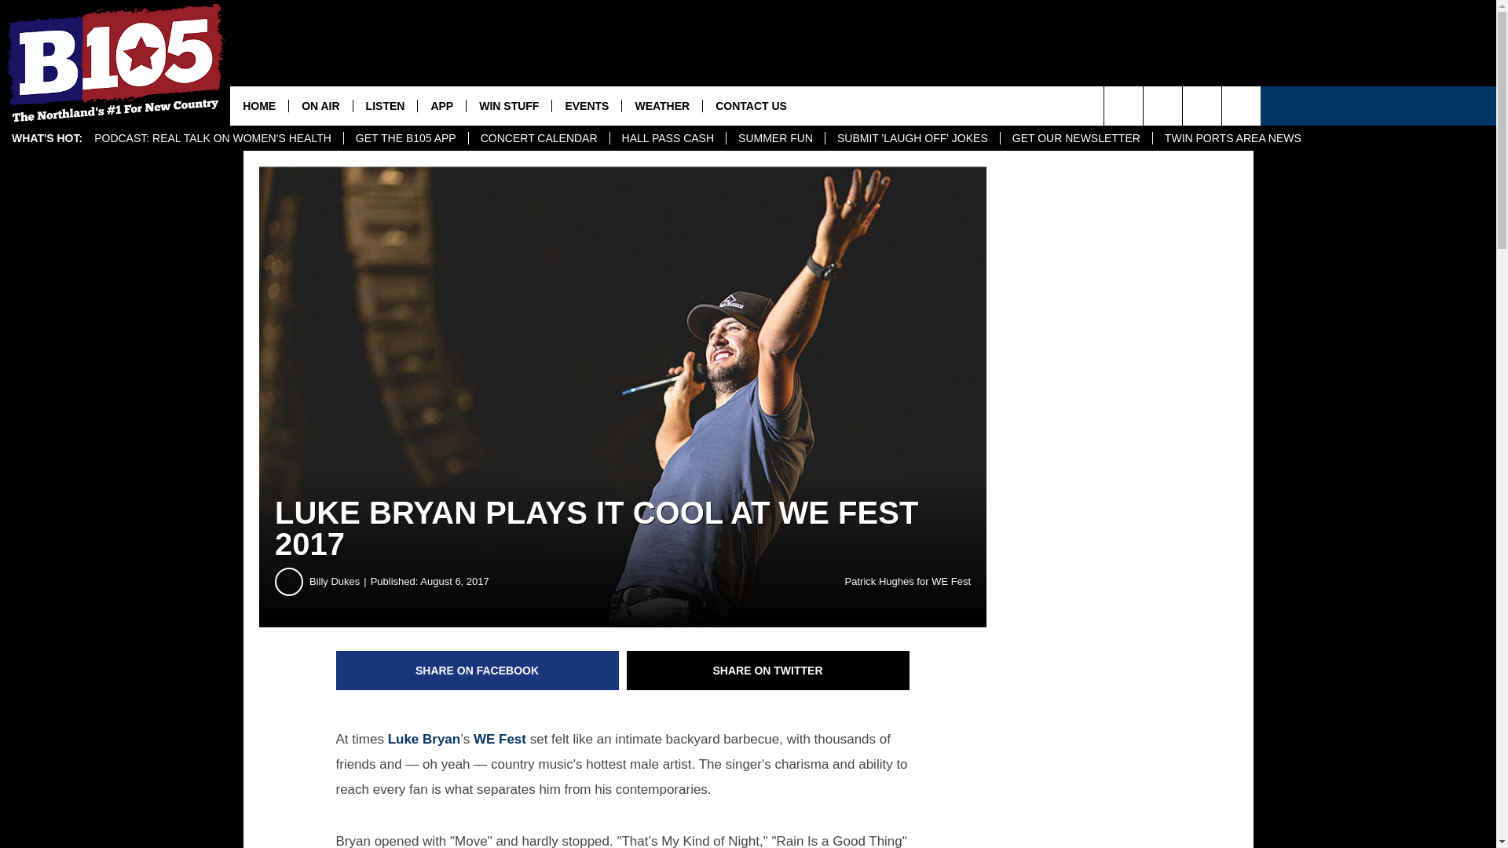 The width and height of the screenshot is (1508, 848). What do you see at coordinates (213, 138) in the screenshot?
I see `PODCAST: REAL TALK ON WOMEN'S HEALTH` at bounding box center [213, 138].